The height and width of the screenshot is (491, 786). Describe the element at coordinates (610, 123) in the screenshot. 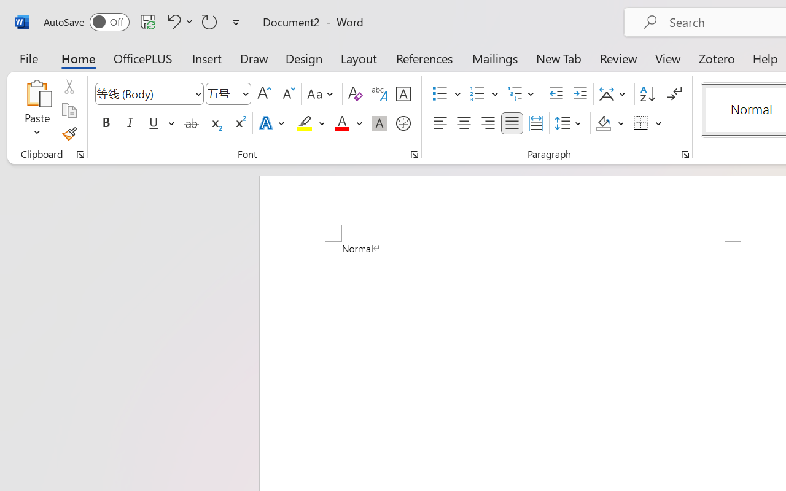

I see `Shading` at that location.